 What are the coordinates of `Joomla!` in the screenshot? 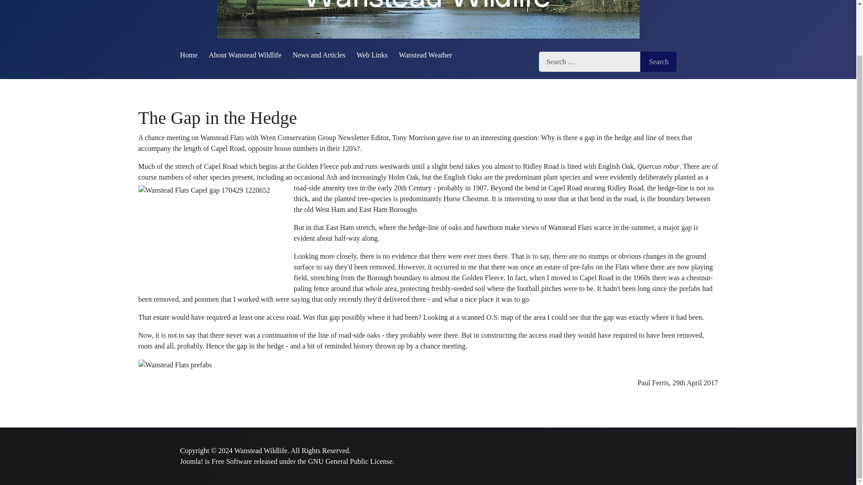 It's located at (191, 461).